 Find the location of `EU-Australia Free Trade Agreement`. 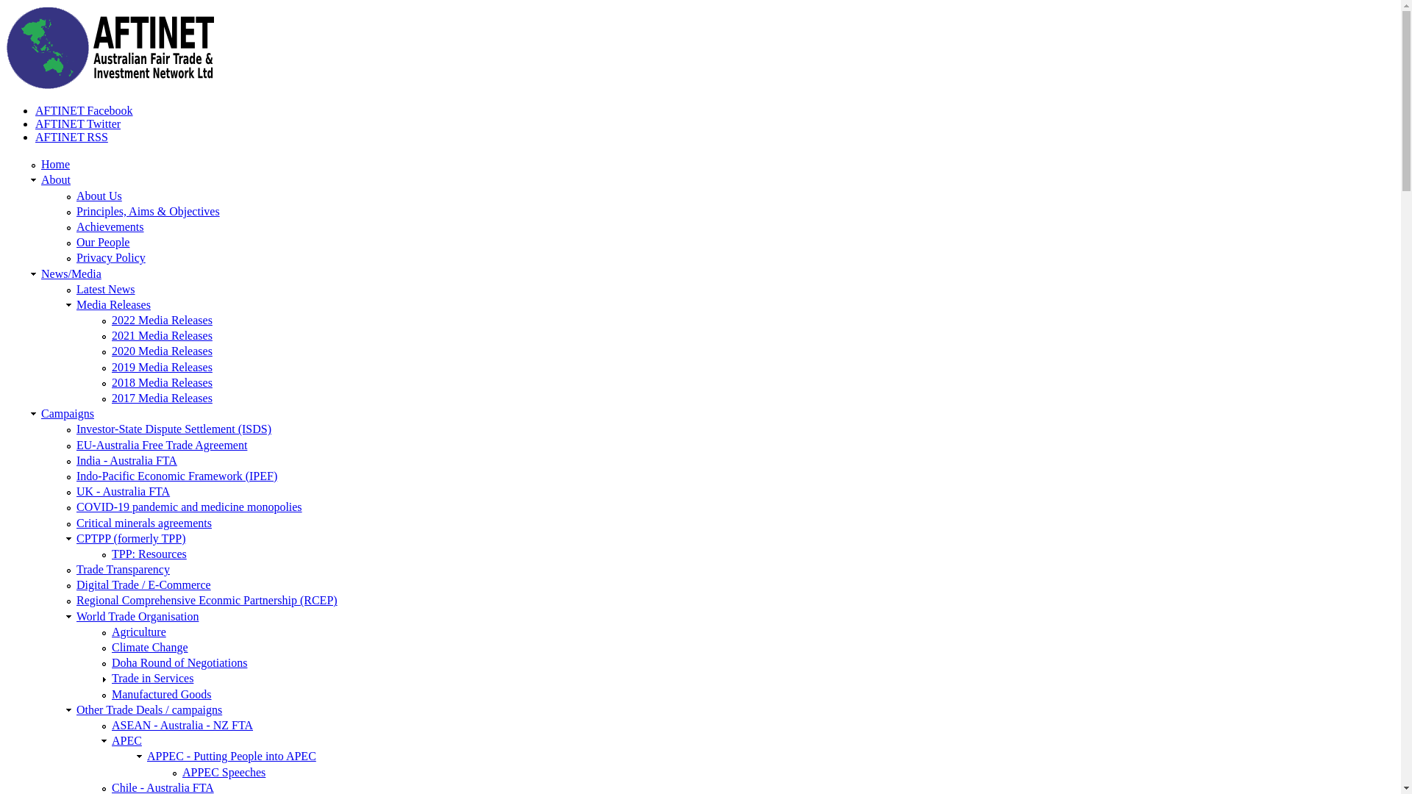

EU-Australia Free Trade Agreement is located at coordinates (162, 446).